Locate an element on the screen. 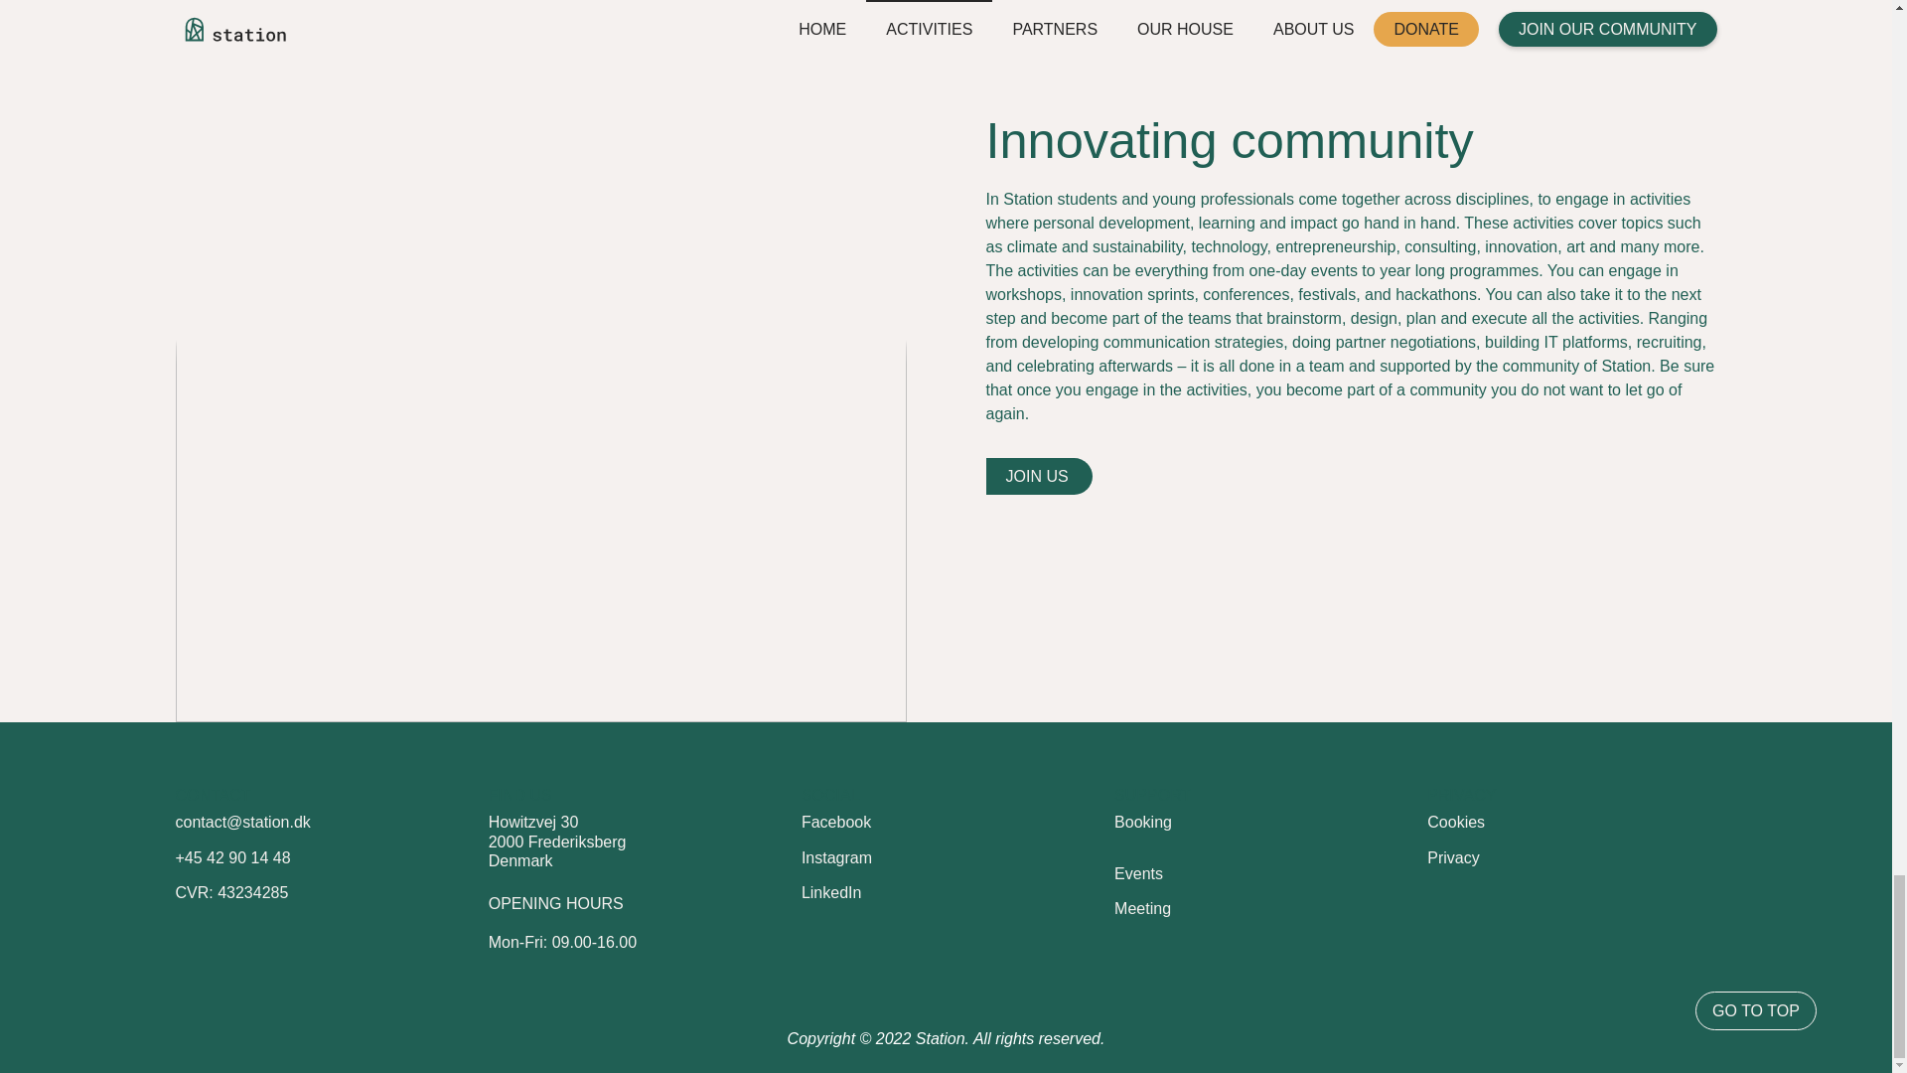  JOIN US is located at coordinates (830, 892).